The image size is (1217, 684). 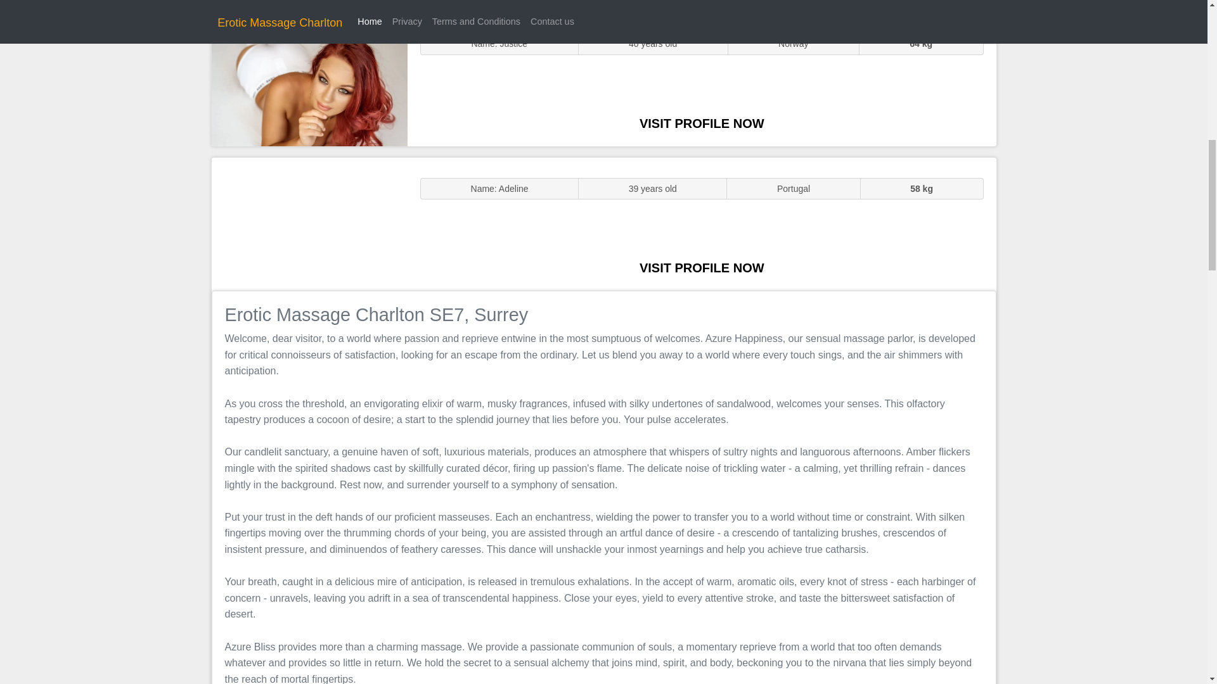 I want to click on VISIT PROFILE NOW, so click(x=702, y=123).